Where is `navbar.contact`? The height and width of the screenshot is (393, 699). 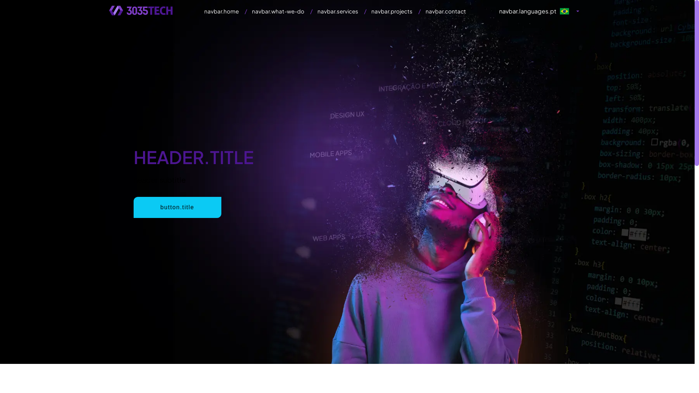
navbar.contact is located at coordinates (446, 11).